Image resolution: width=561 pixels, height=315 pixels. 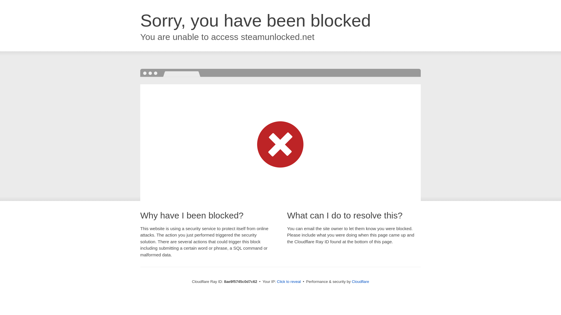 I want to click on Cloudflare, so click(x=360, y=281).